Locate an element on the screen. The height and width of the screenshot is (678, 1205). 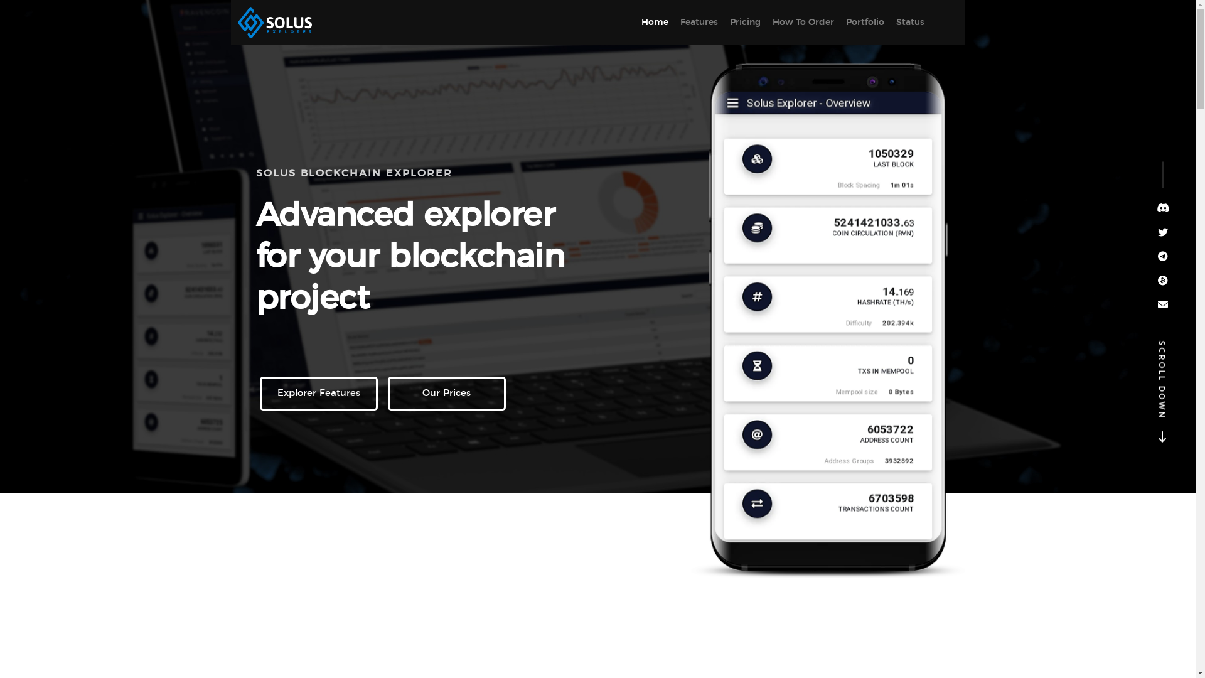
Join our Discord server is located at coordinates (1163, 207).